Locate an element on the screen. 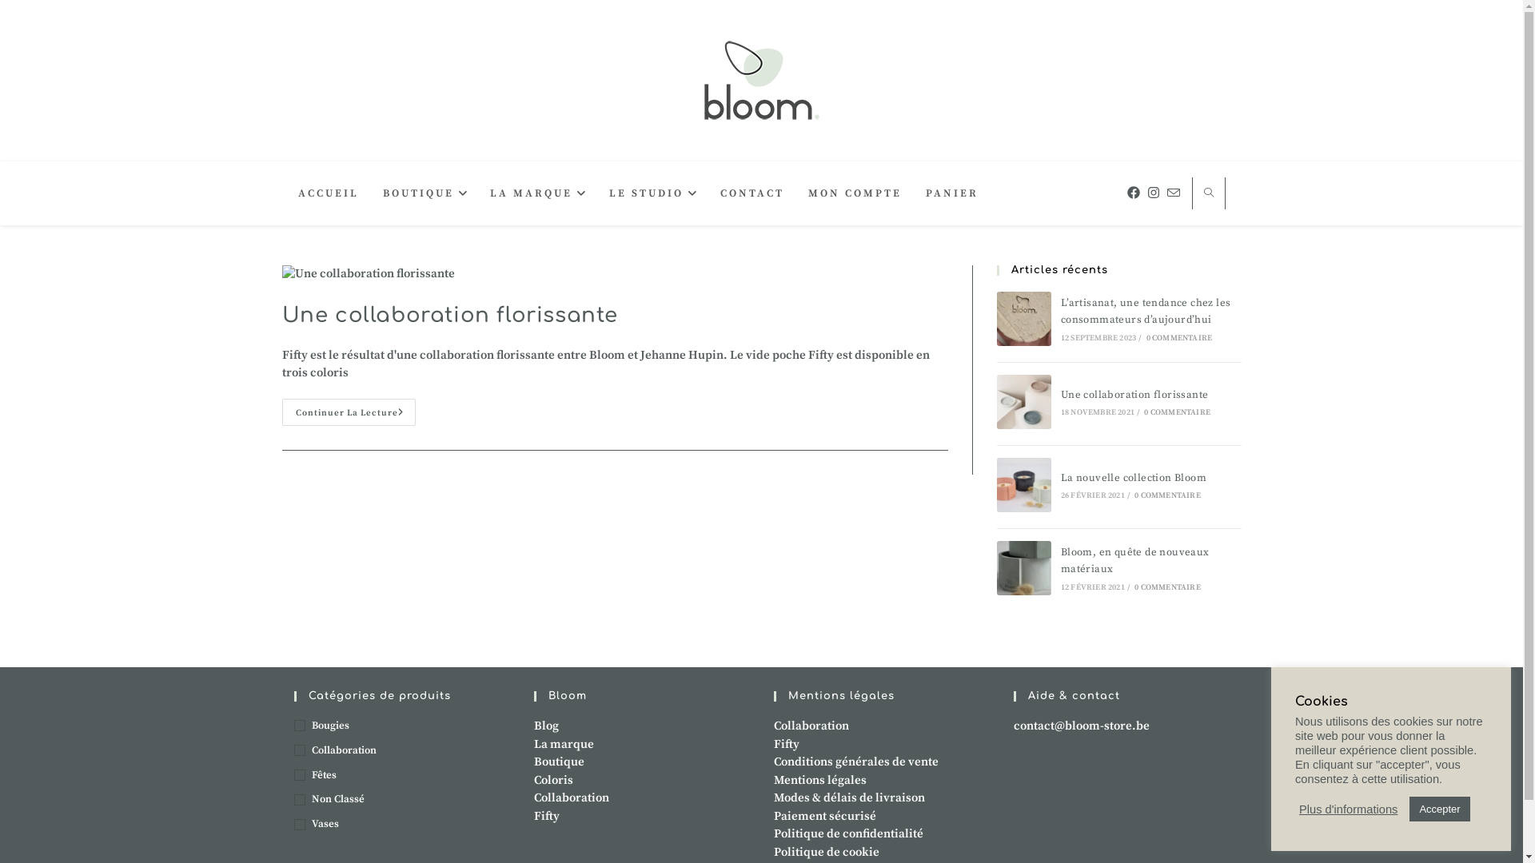 Image resolution: width=1535 pixels, height=863 pixels. Collaboration is located at coordinates (402, 751).